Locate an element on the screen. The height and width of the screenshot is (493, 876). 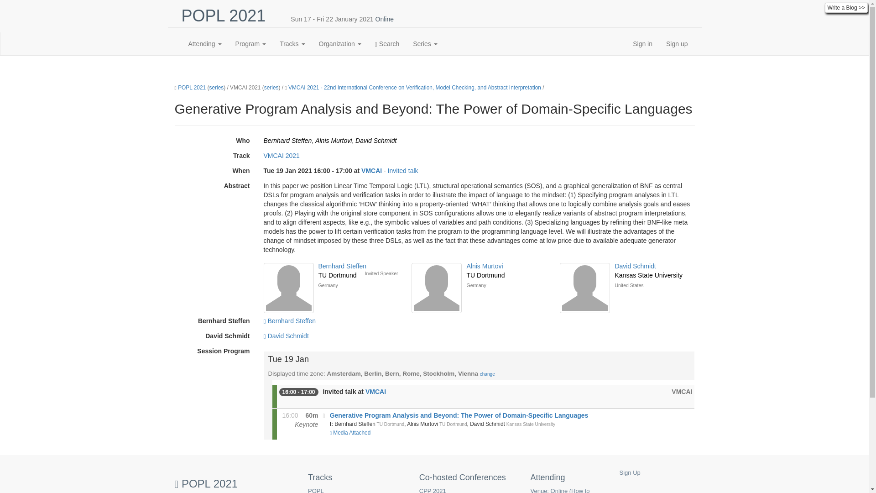
Program is located at coordinates (251, 44).